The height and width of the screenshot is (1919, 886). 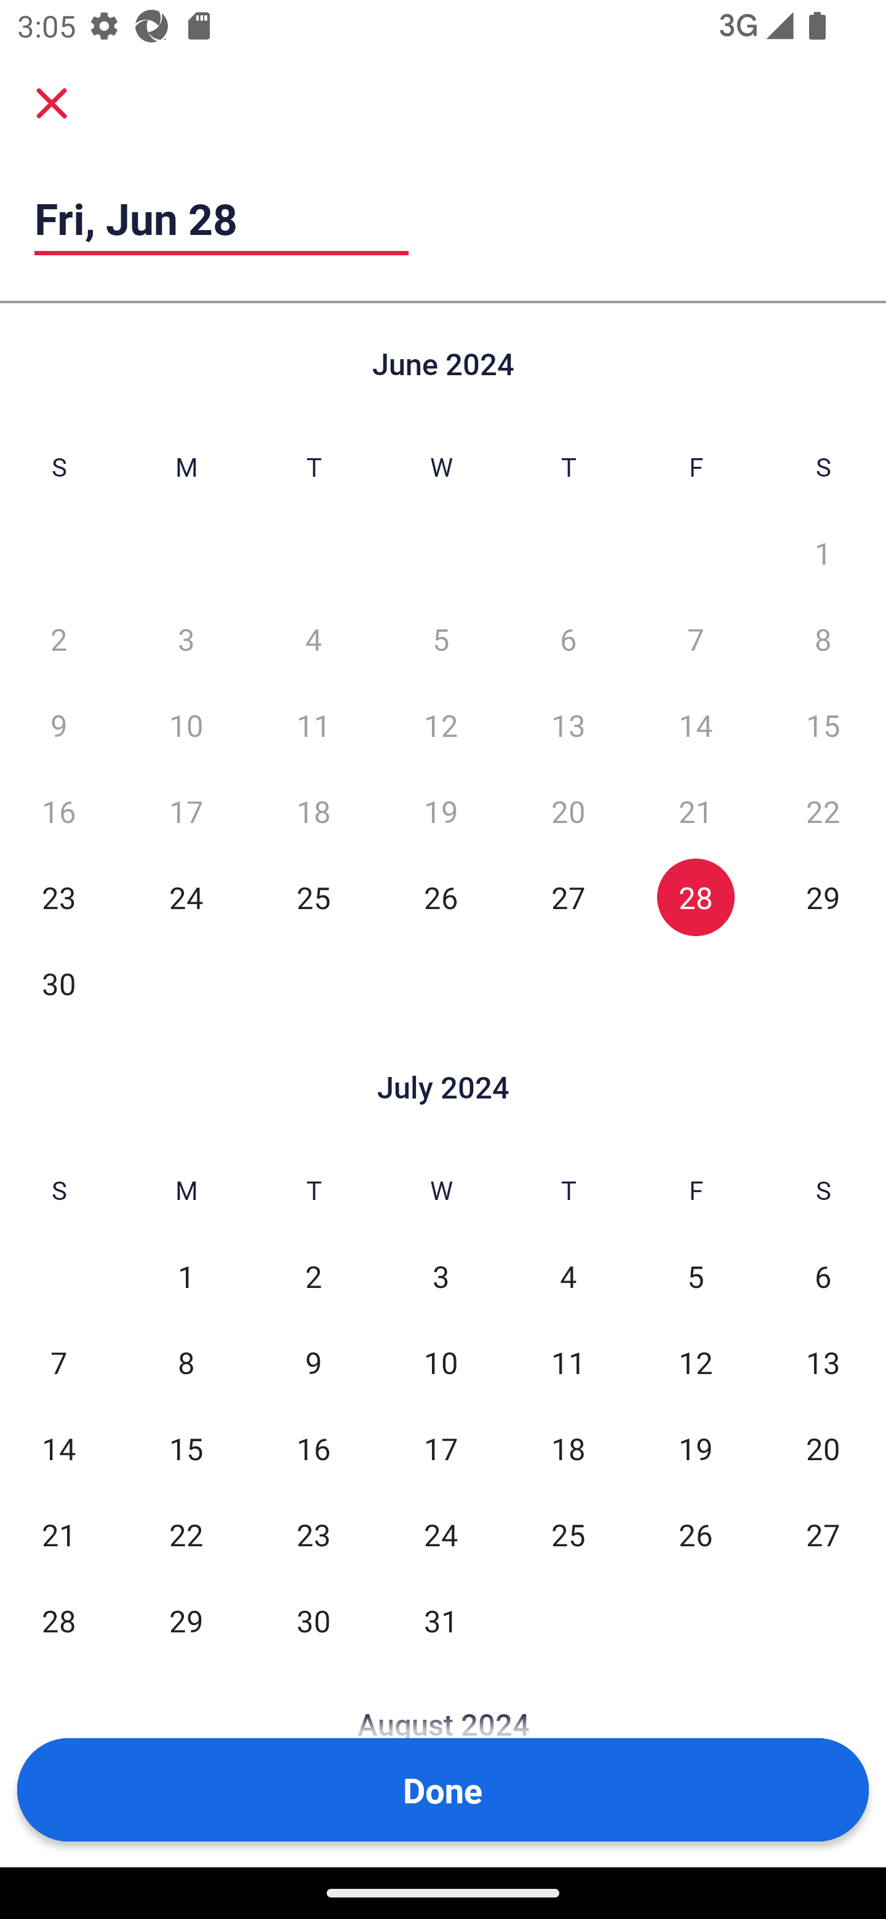 I want to click on 12 Wed, Jun 12, Not Selected, so click(x=441, y=725).